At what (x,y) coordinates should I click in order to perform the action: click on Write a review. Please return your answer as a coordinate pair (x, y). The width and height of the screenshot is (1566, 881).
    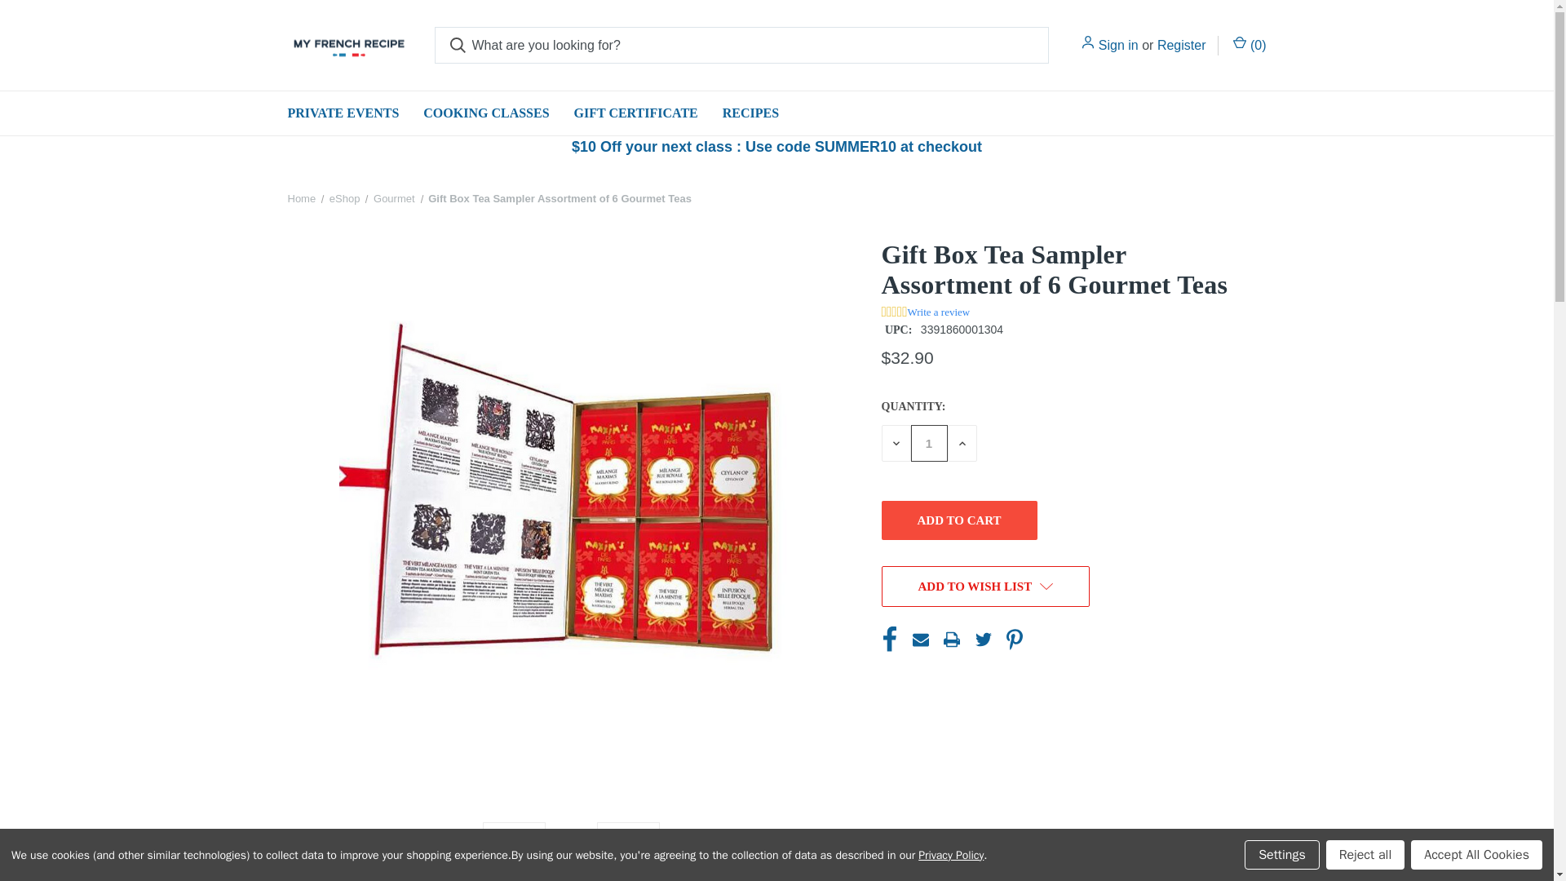
    Looking at the image, I should click on (940, 312).